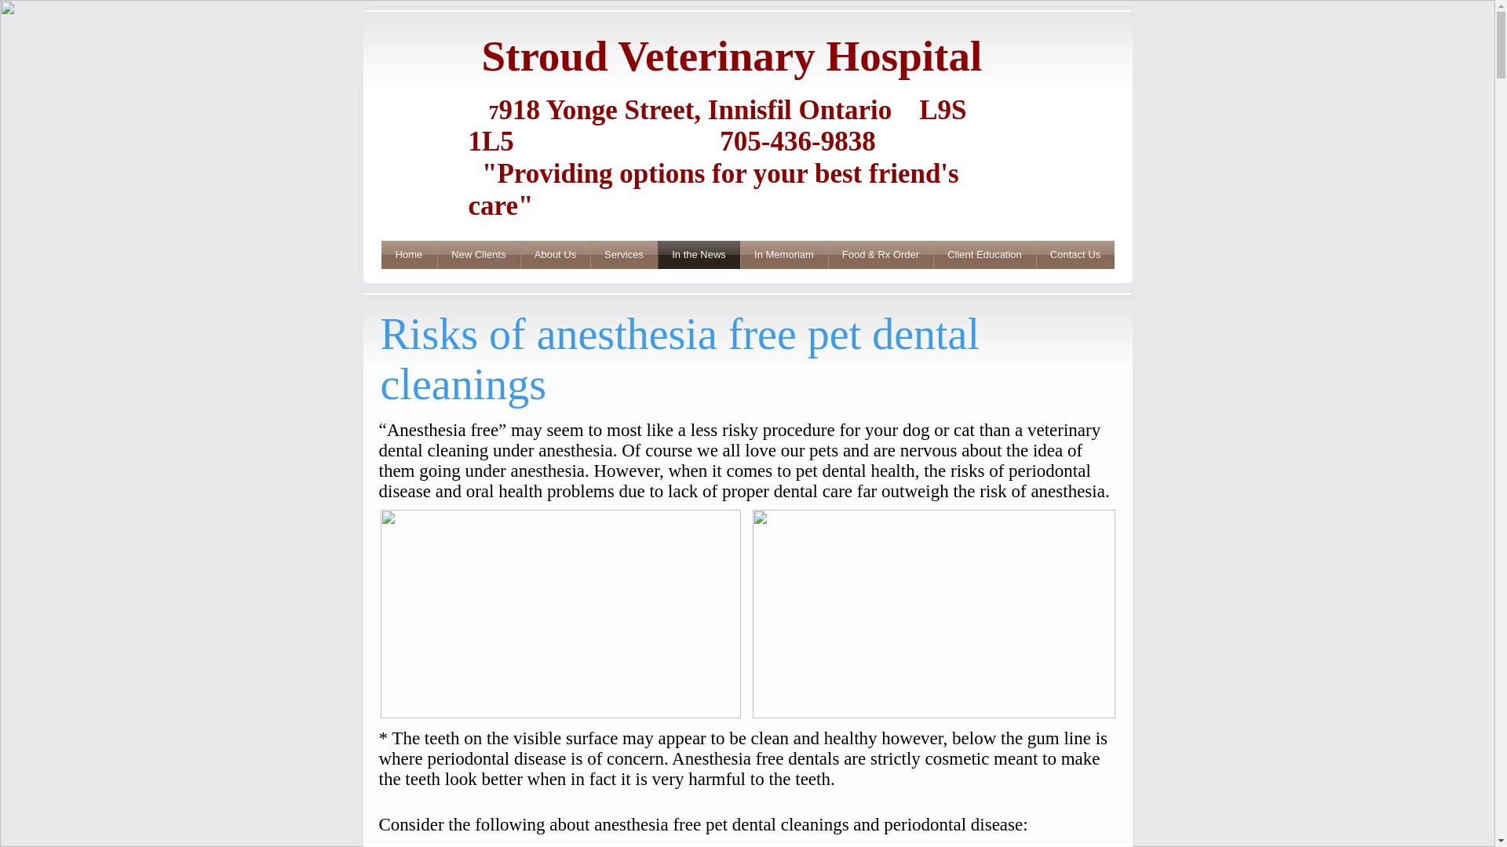 The height and width of the screenshot is (847, 1507). I want to click on In Memoriam, so click(784, 254).